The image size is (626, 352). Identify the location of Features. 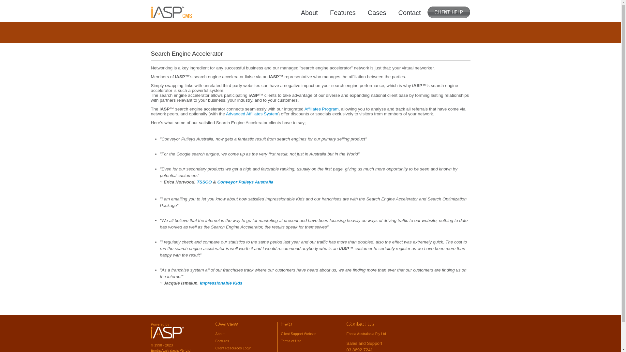
(343, 12).